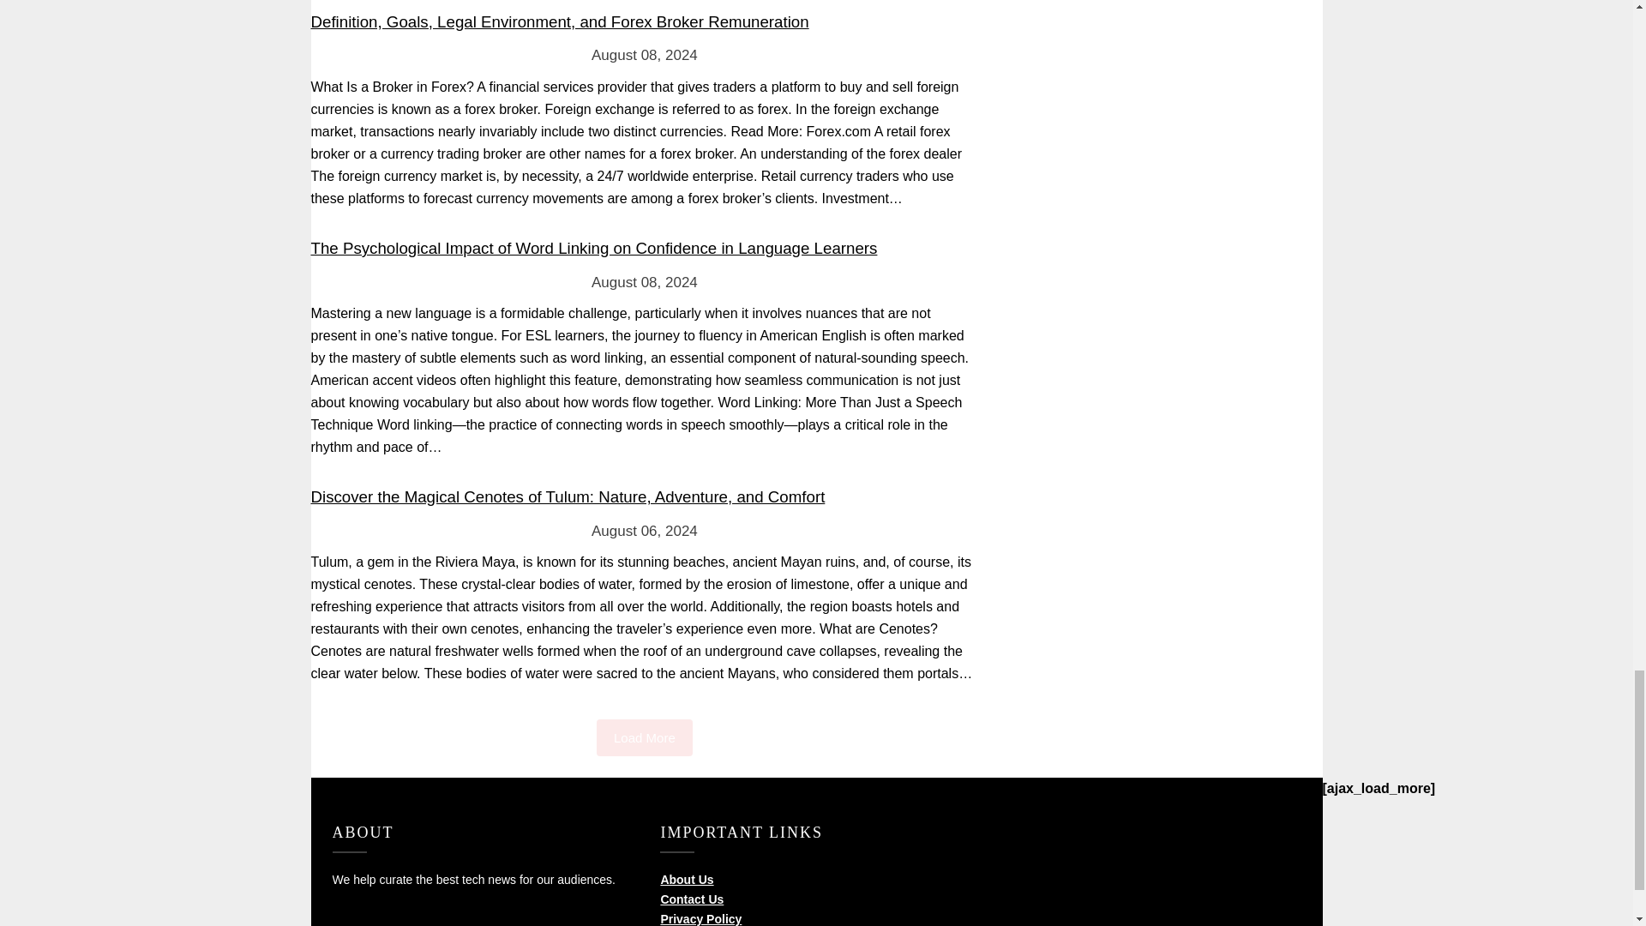 The height and width of the screenshot is (926, 1646). What do you see at coordinates (686, 880) in the screenshot?
I see `About Us` at bounding box center [686, 880].